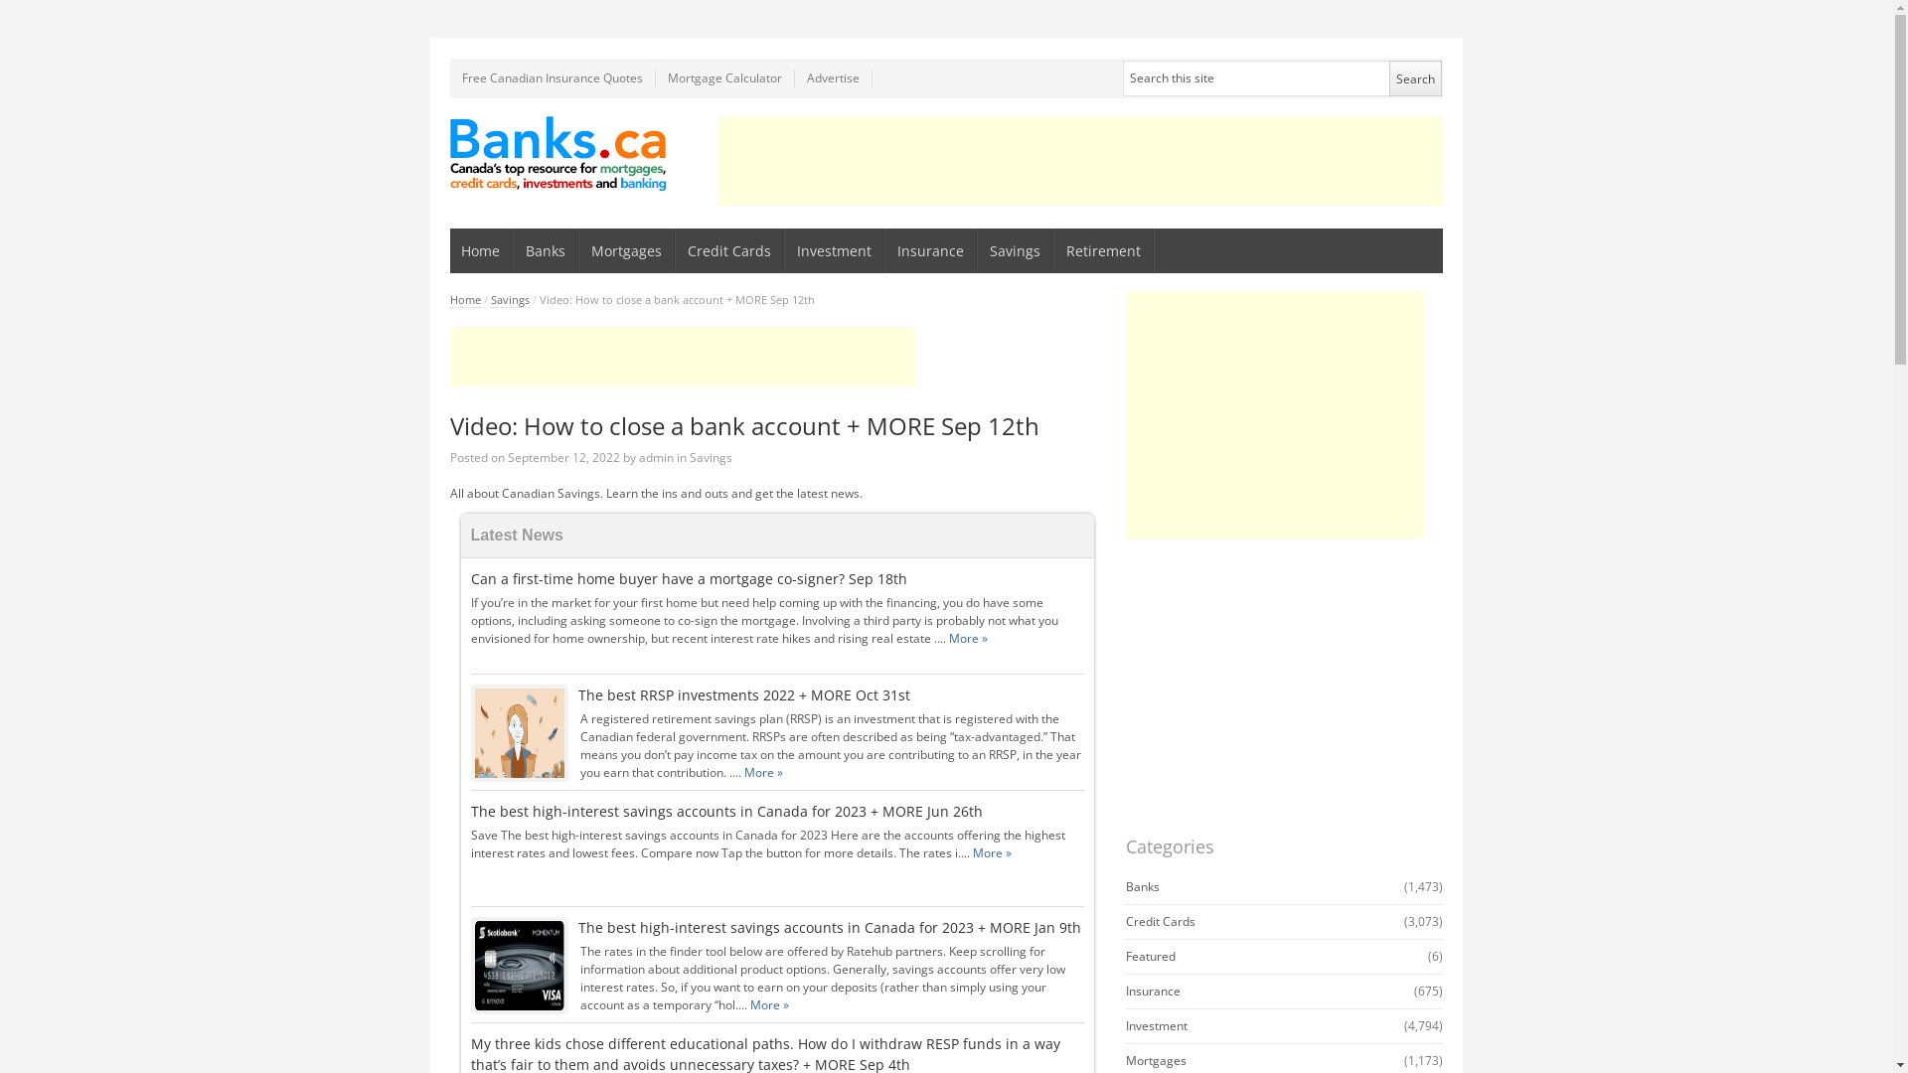  Describe the element at coordinates (481, 250) in the screenshot. I see `Home` at that location.